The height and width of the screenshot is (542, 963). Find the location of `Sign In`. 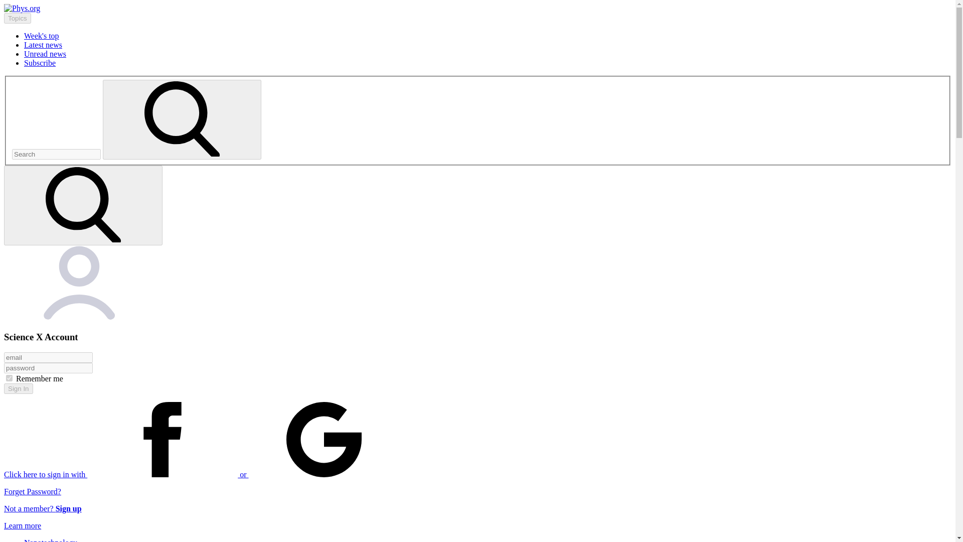

Sign In is located at coordinates (18, 388).